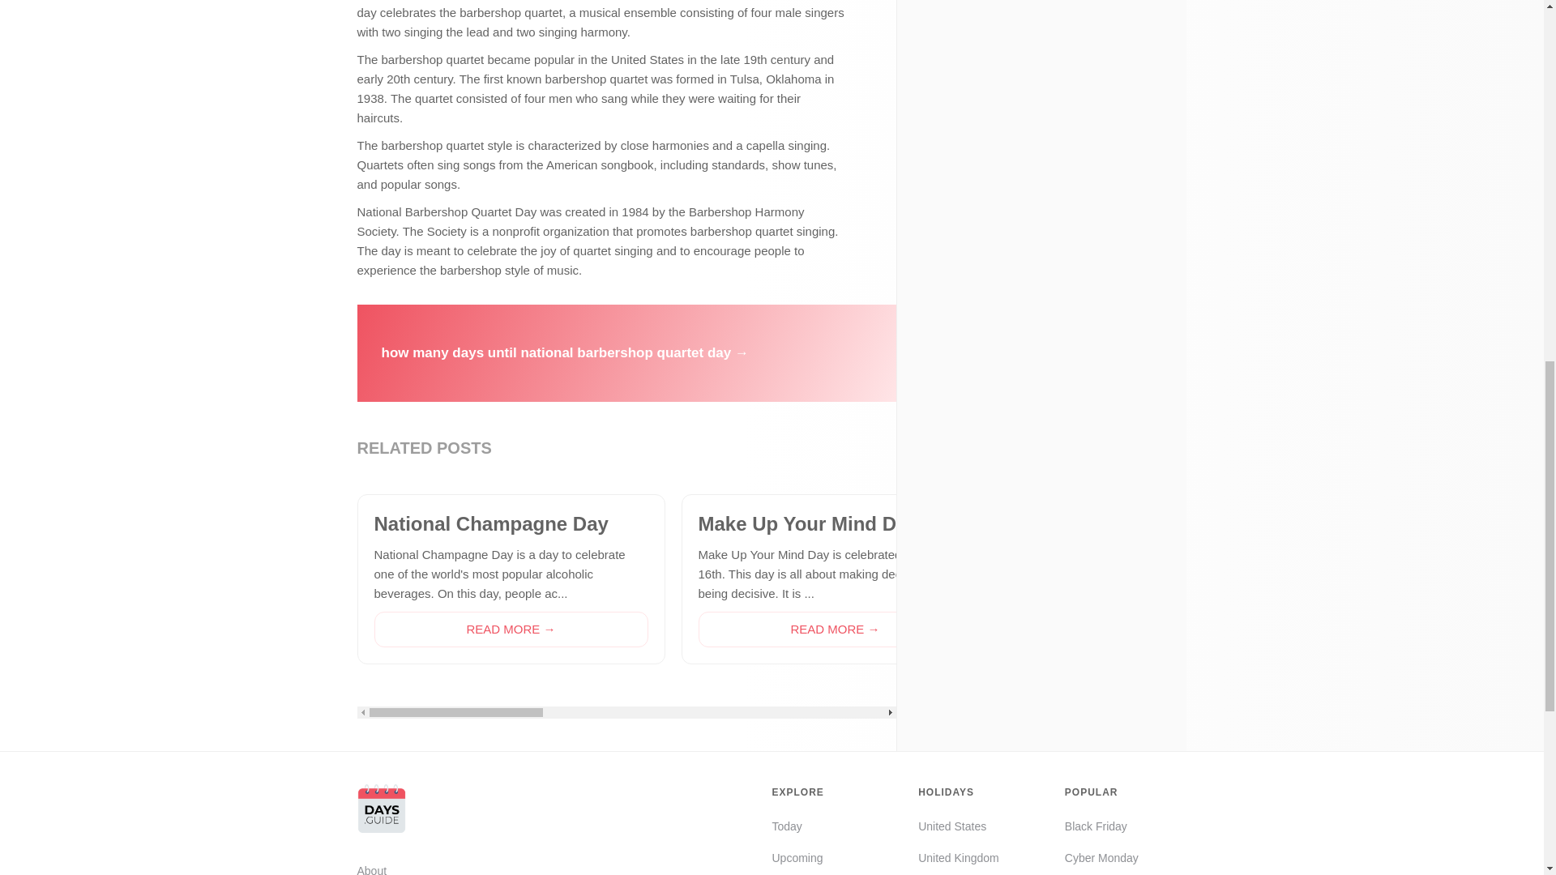 The height and width of the screenshot is (875, 1556). What do you see at coordinates (412, 868) in the screenshot?
I see `About` at bounding box center [412, 868].